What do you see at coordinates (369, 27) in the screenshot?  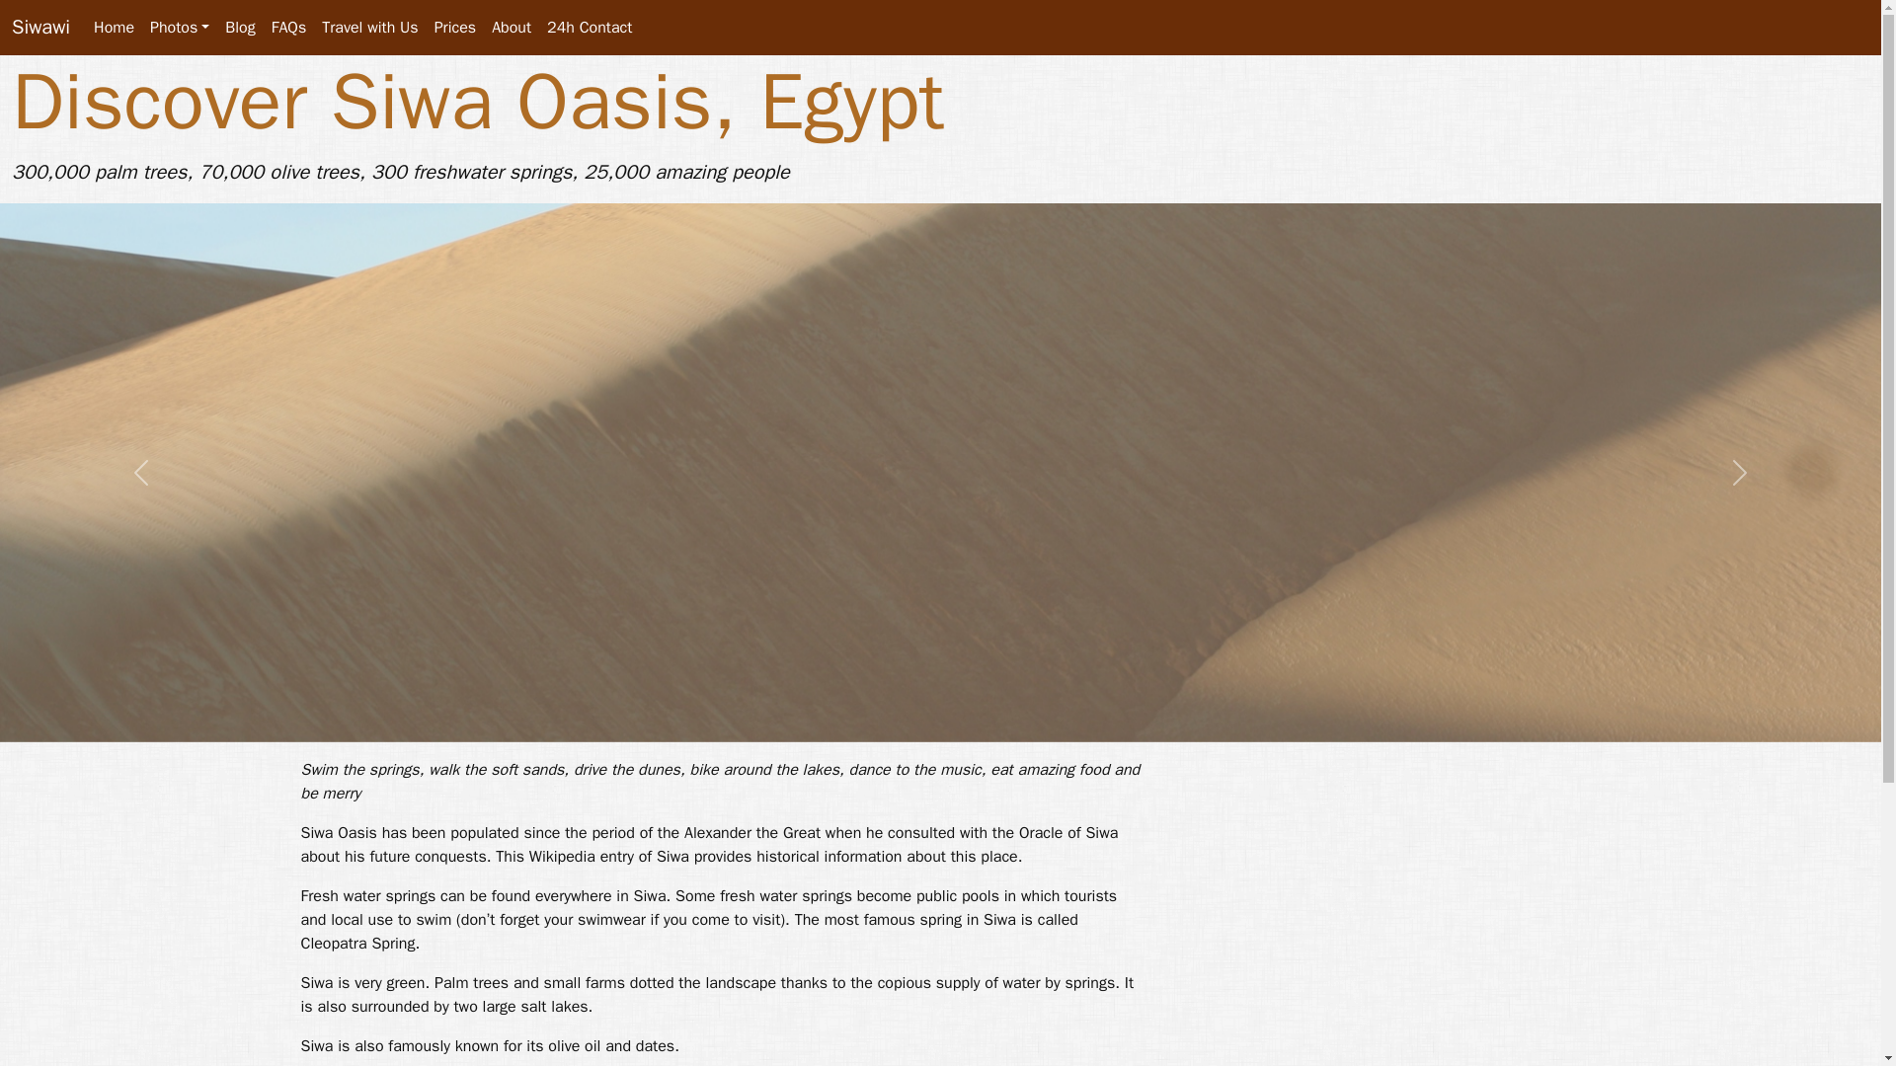 I see `Travel with Us` at bounding box center [369, 27].